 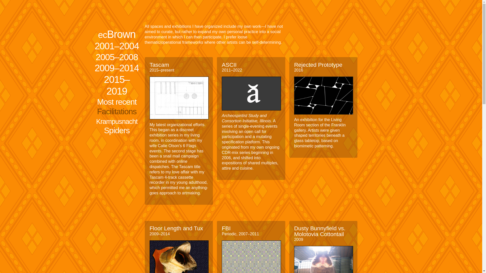 I want to click on Spiders, so click(x=117, y=130).